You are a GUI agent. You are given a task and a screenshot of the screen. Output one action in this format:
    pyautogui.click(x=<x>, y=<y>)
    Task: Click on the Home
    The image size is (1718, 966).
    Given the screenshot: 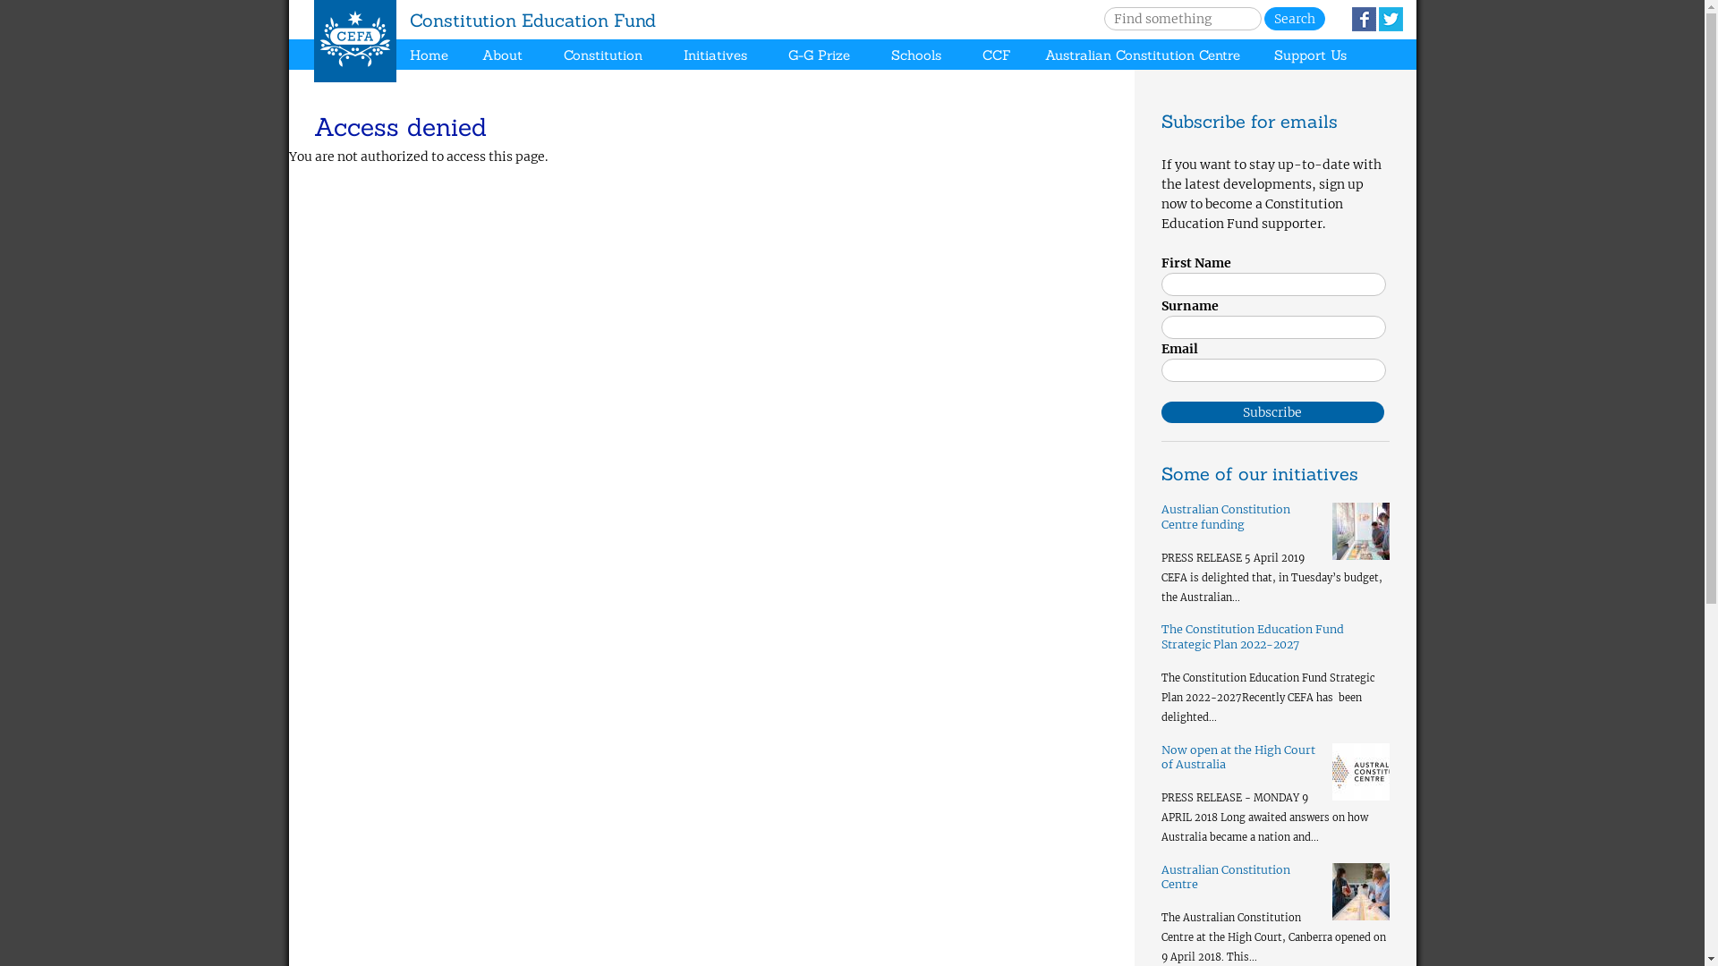 What is the action you would take?
    pyautogui.click(x=429, y=55)
    